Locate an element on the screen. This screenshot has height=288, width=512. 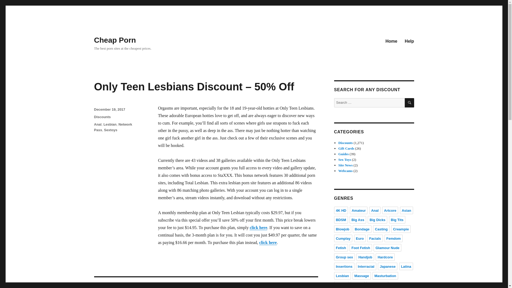
Big Ass is located at coordinates (358, 220).